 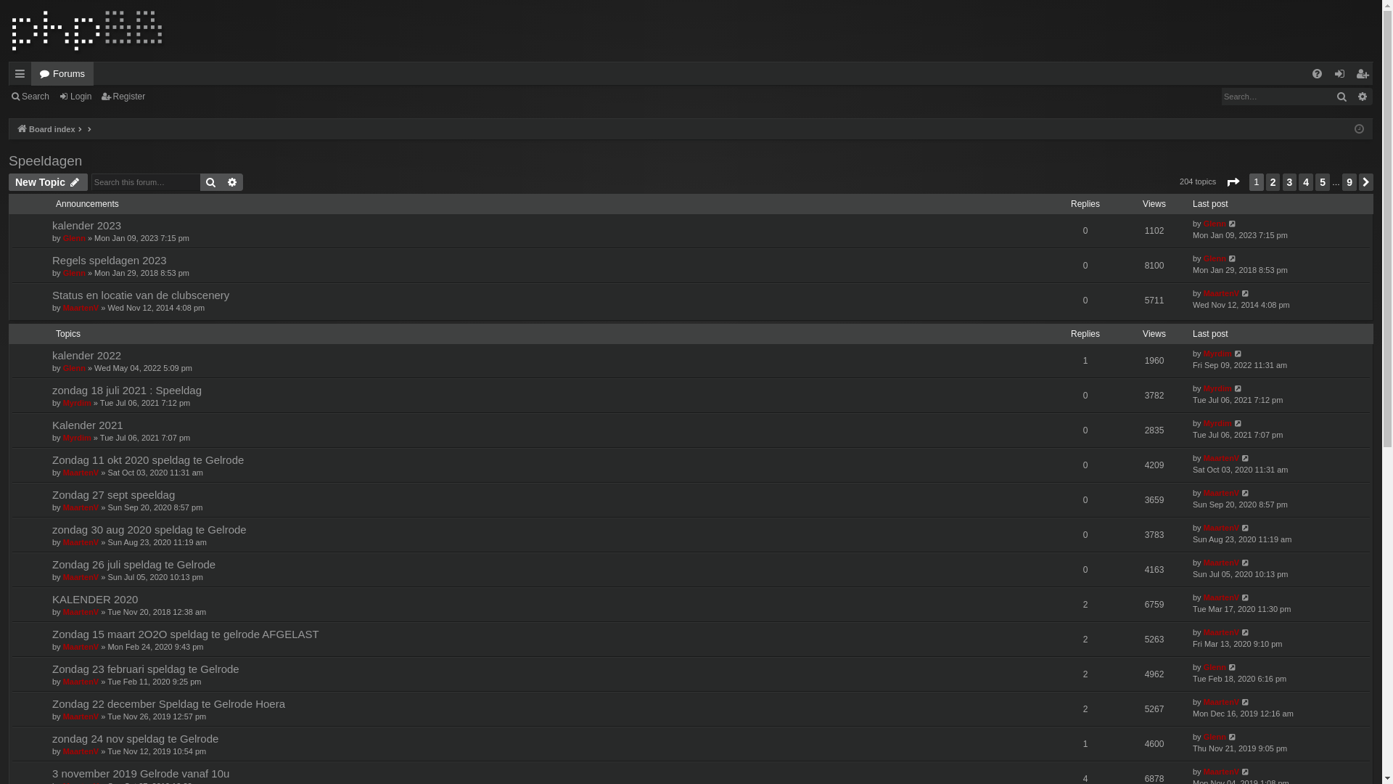 I want to click on Next, so click(x=37, y=695).